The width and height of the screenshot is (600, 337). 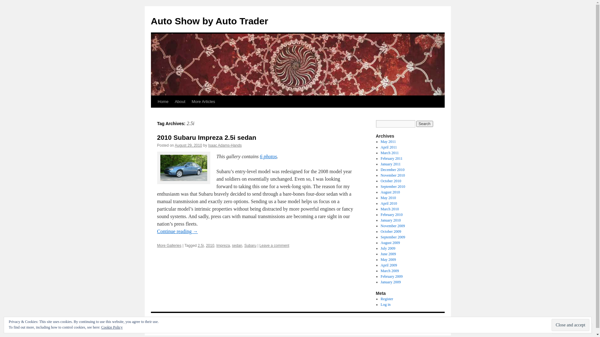 What do you see at coordinates (188, 145) in the screenshot?
I see `August 29, 2010` at bounding box center [188, 145].